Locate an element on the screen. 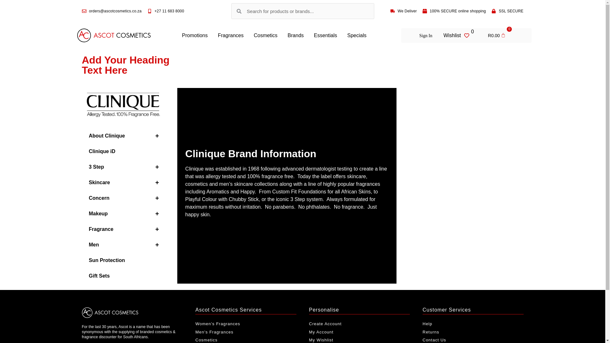 This screenshot has width=610, height=343. Fragrances is located at coordinates (231, 36).